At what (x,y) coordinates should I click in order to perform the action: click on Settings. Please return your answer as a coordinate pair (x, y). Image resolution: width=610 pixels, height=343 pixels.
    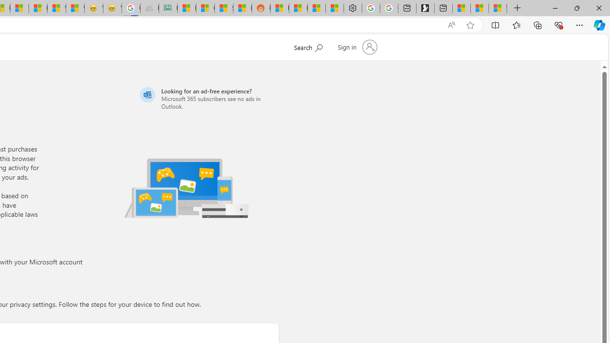
    Looking at the image, I should click on (353, 9).